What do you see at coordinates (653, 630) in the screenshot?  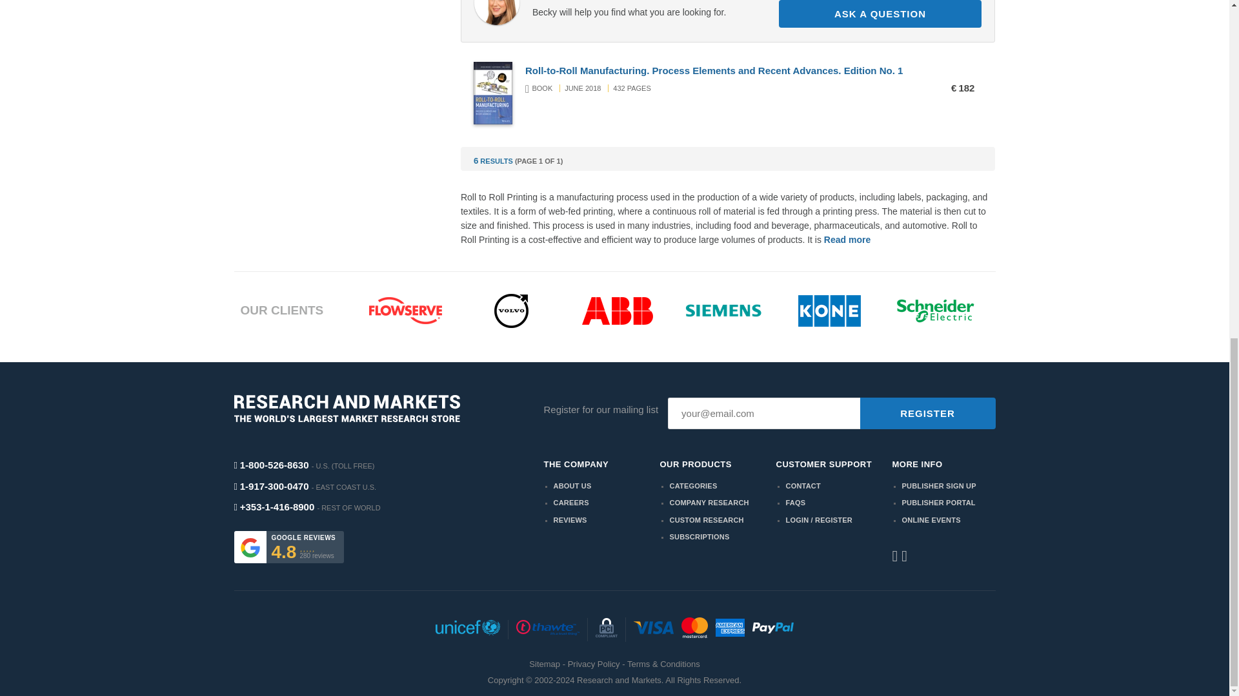 I see `VISA` at bounding box center [653, 630].